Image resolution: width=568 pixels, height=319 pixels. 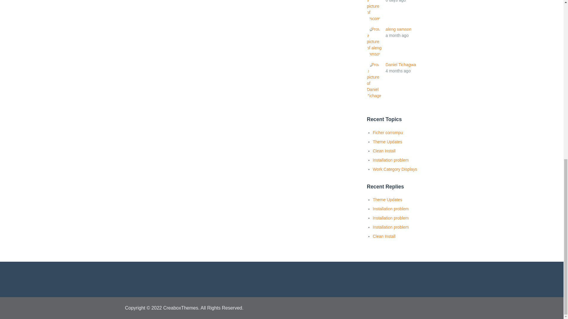 What do you see at coordinates (395, 169) in the screenshot?
I see `Work Category Displays` at bounding box center [395, 169].